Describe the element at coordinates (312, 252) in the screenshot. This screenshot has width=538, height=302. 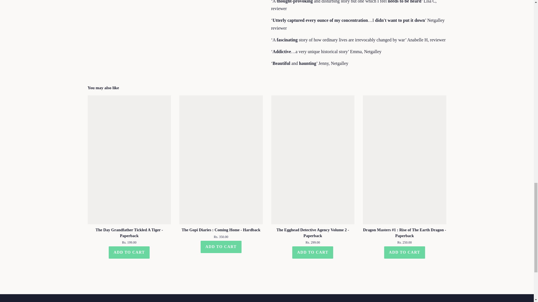
I see `Add to cart` at that location.